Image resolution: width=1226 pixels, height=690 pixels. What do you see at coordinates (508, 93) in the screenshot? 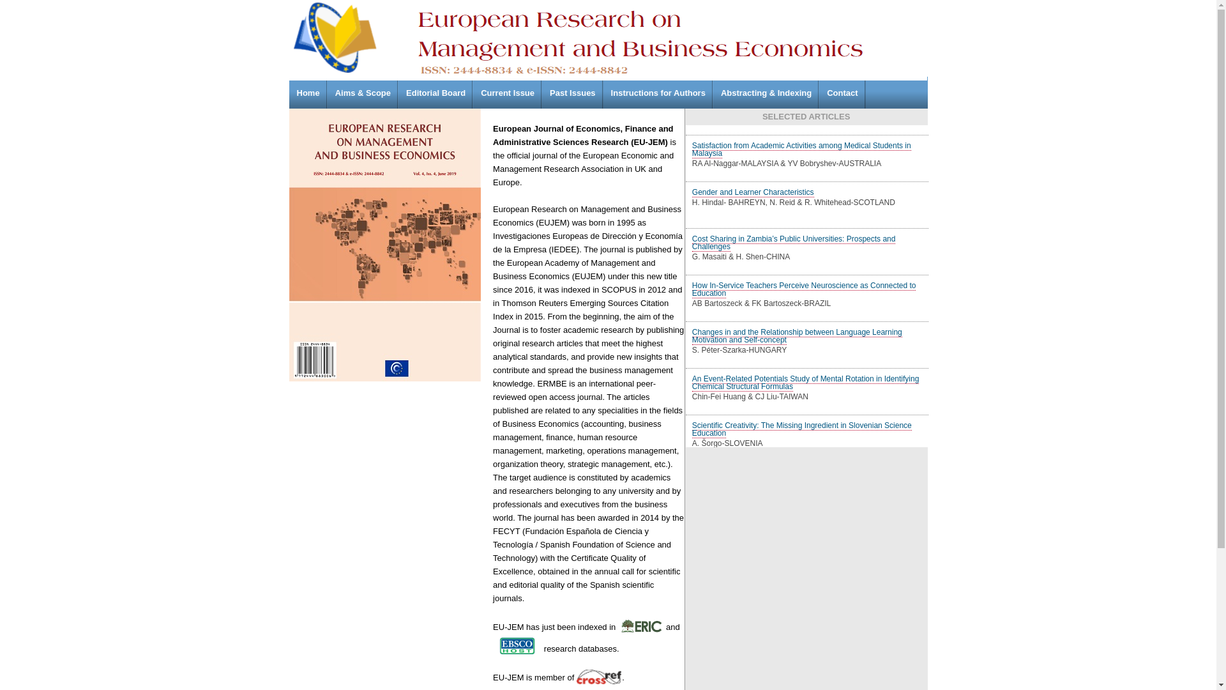
I see `Current Issue` at bounding box center [508, 93].